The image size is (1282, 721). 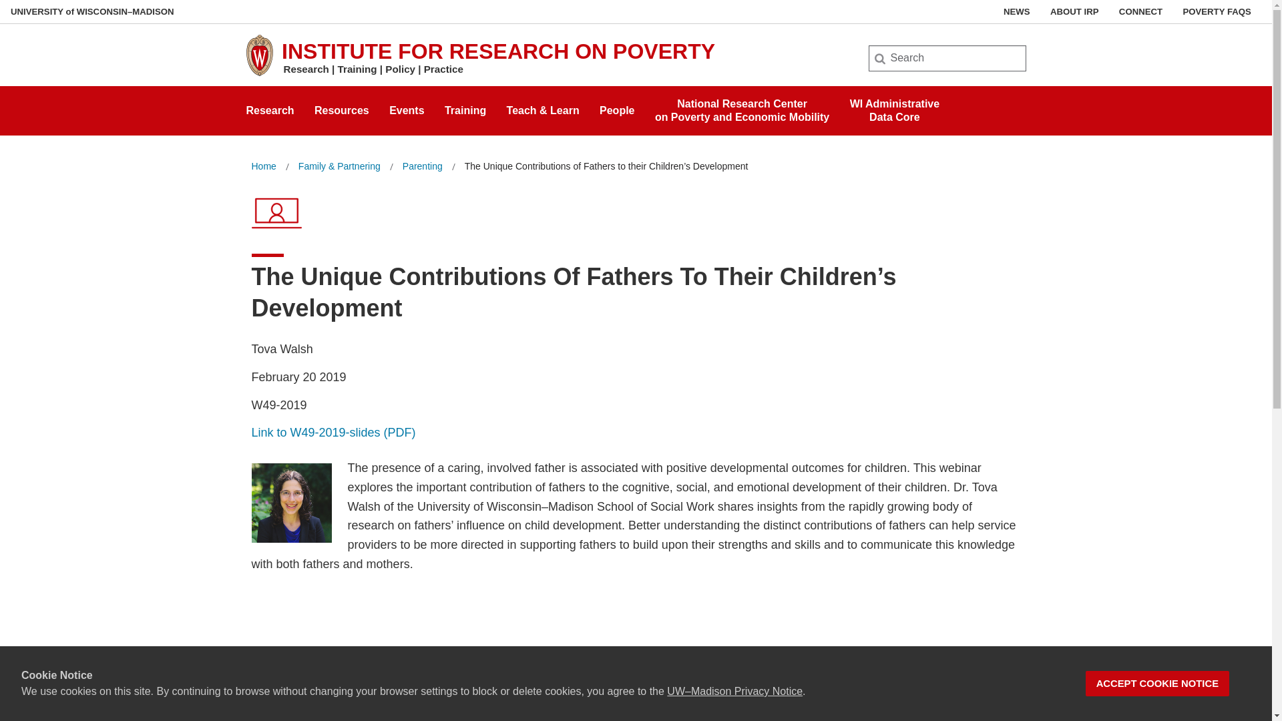 I want to click on Events, so click(x=407, y=107).